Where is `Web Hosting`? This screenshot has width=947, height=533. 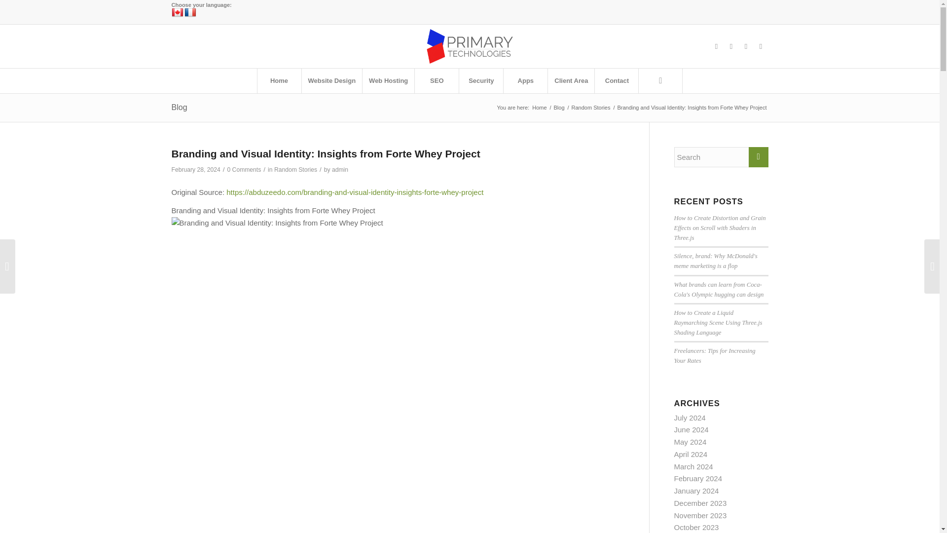
Web Hosting is located at coordinates (388, 81).